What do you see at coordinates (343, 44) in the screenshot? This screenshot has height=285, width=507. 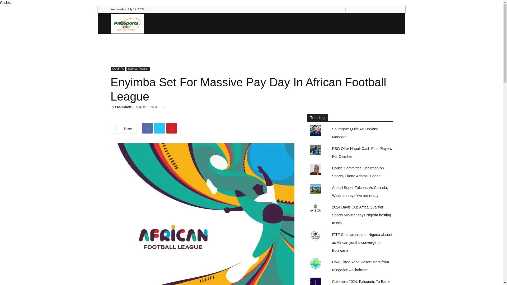 I see `SPORTSTAINMENT` at bounding box center [343, 44].